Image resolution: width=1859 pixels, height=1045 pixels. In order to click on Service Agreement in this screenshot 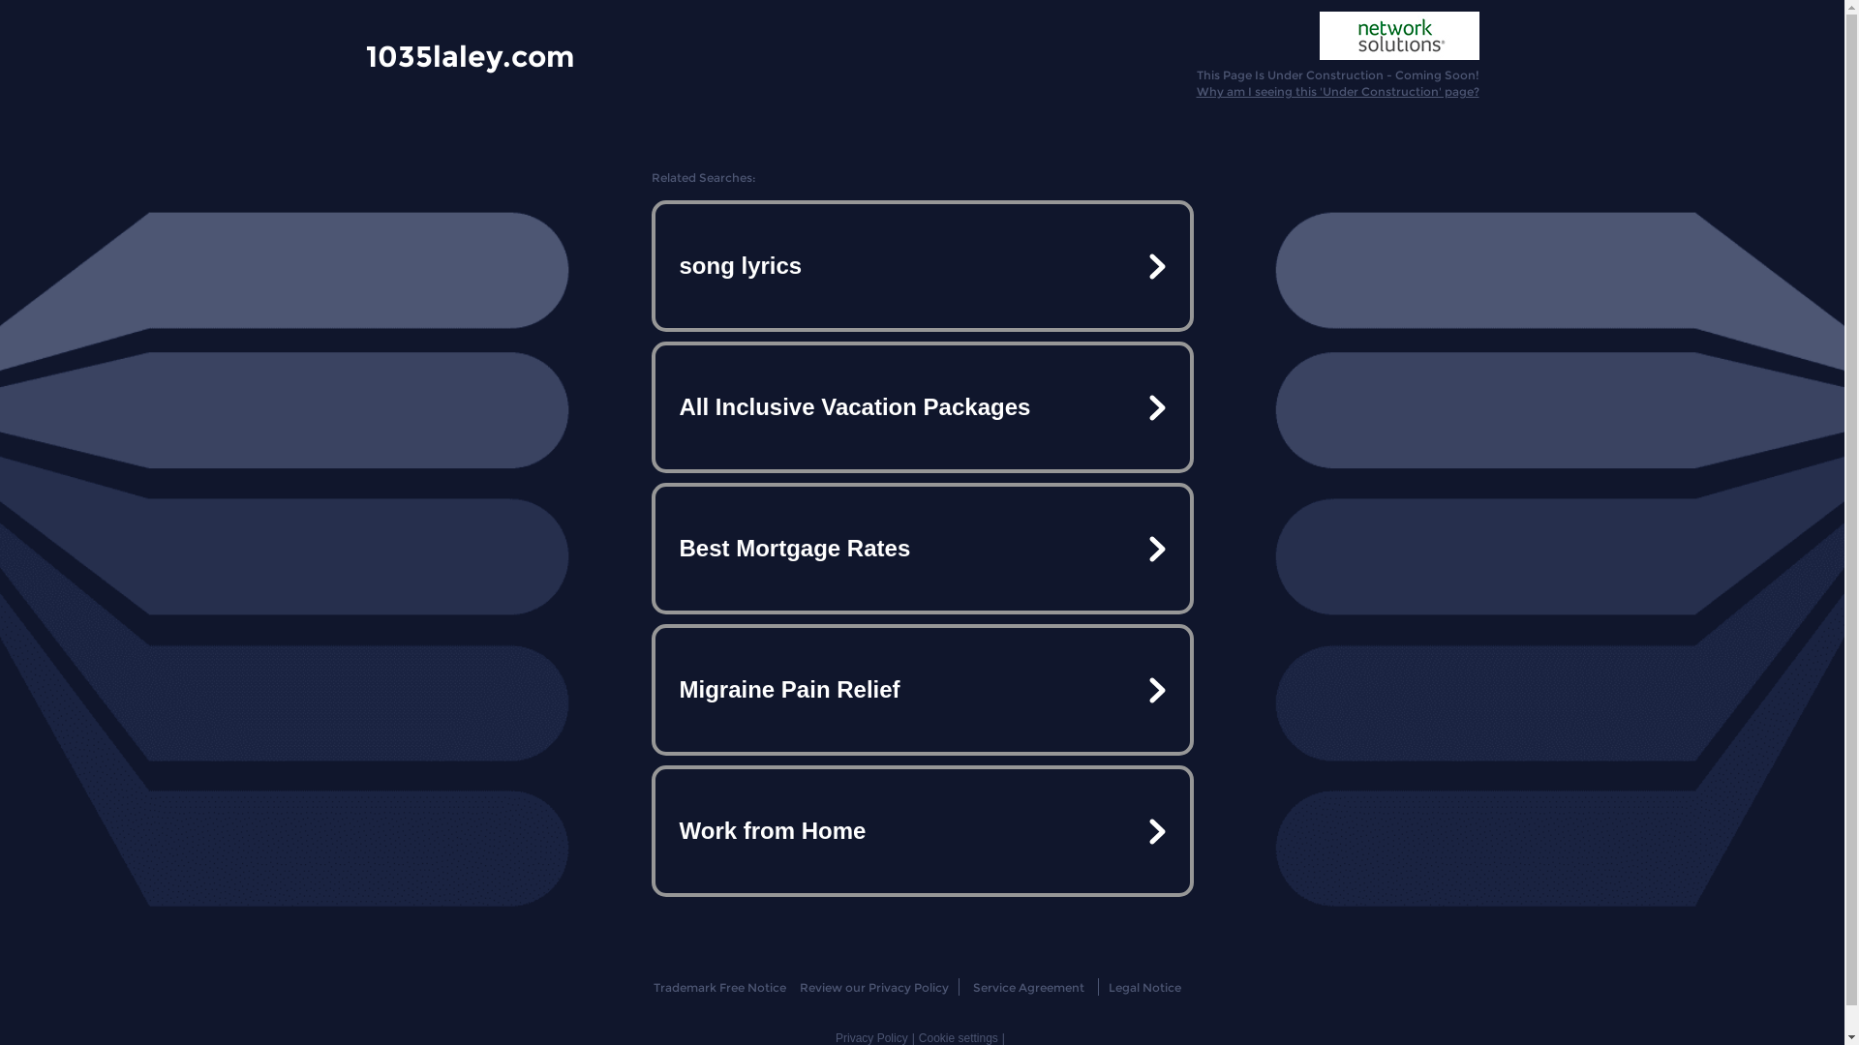, I will do `click(1028, 987)`.